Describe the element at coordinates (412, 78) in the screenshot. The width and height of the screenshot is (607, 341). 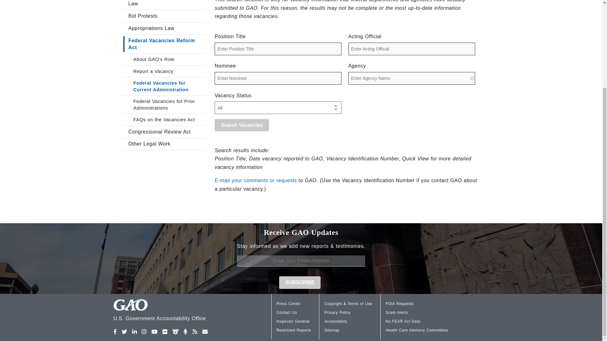
I see `Enter Agency Name` at that location.